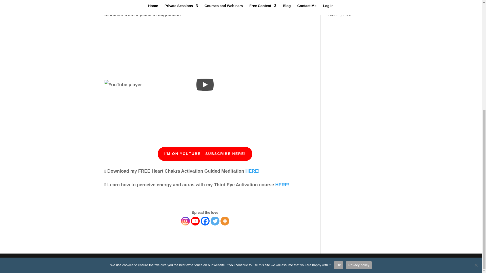  What do you see at coordinates (205, 221) in the screenshot?
I see `Facebook` at bounding box center [205, 221].